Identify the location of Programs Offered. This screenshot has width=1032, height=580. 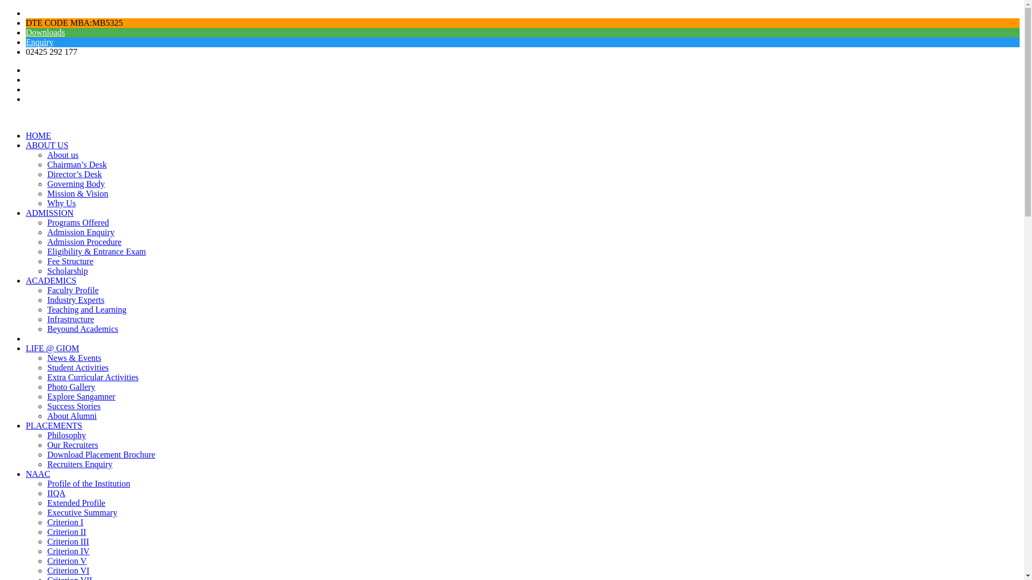
(78, 222).